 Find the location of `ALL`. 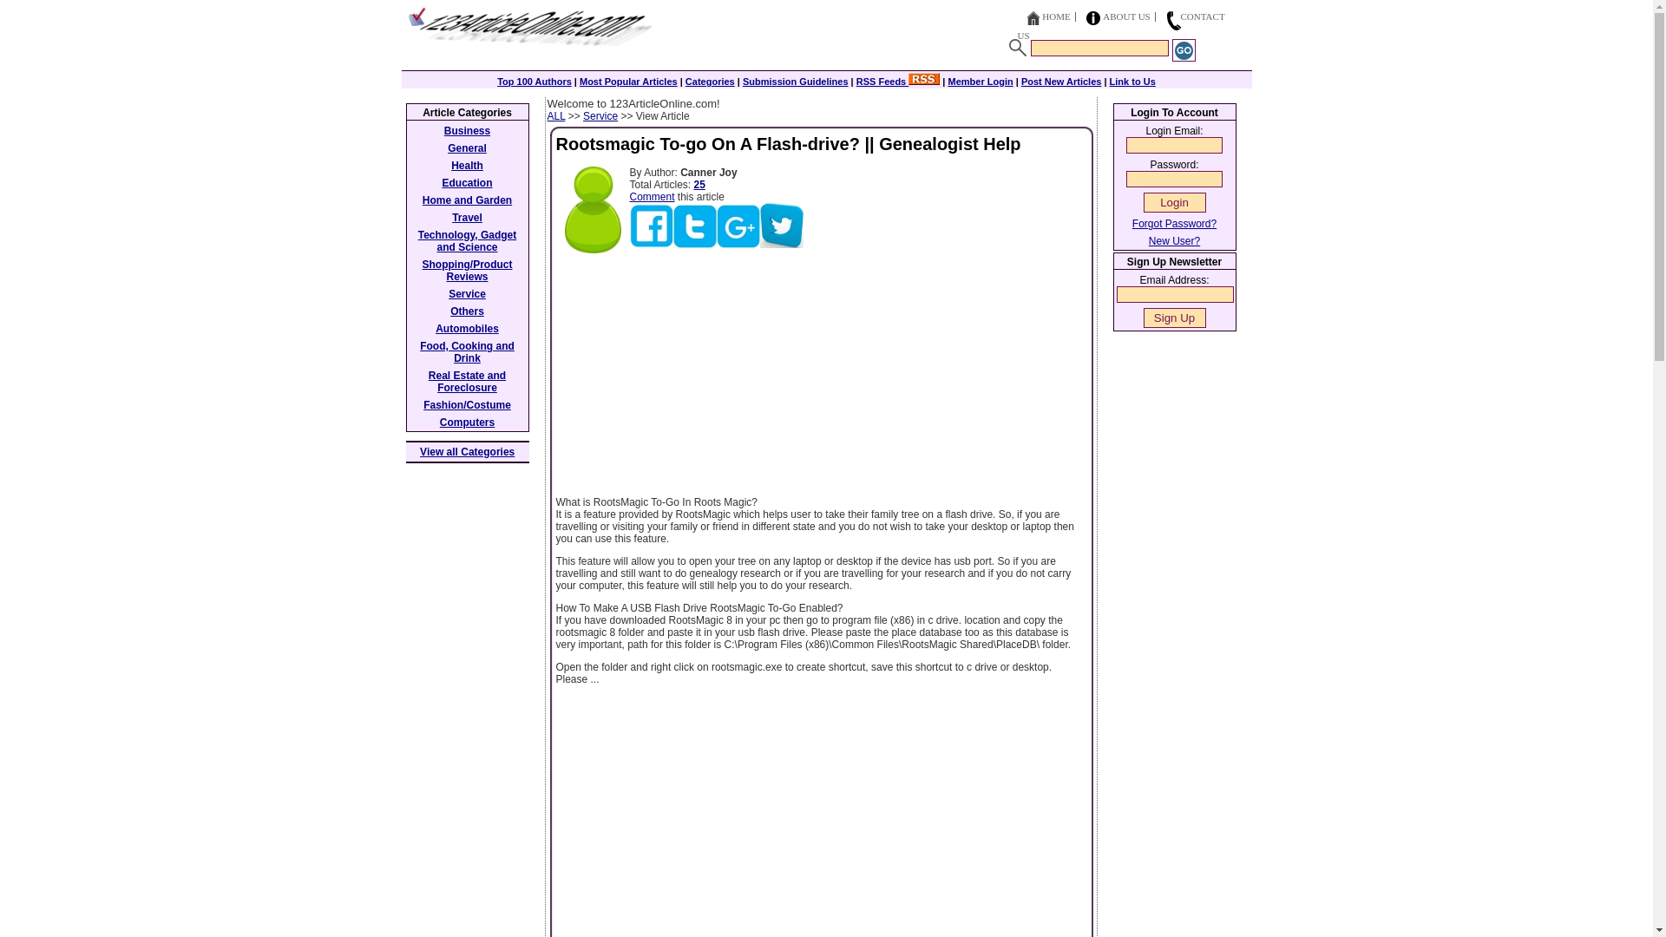

ALL is located at coordinates (555, 116).